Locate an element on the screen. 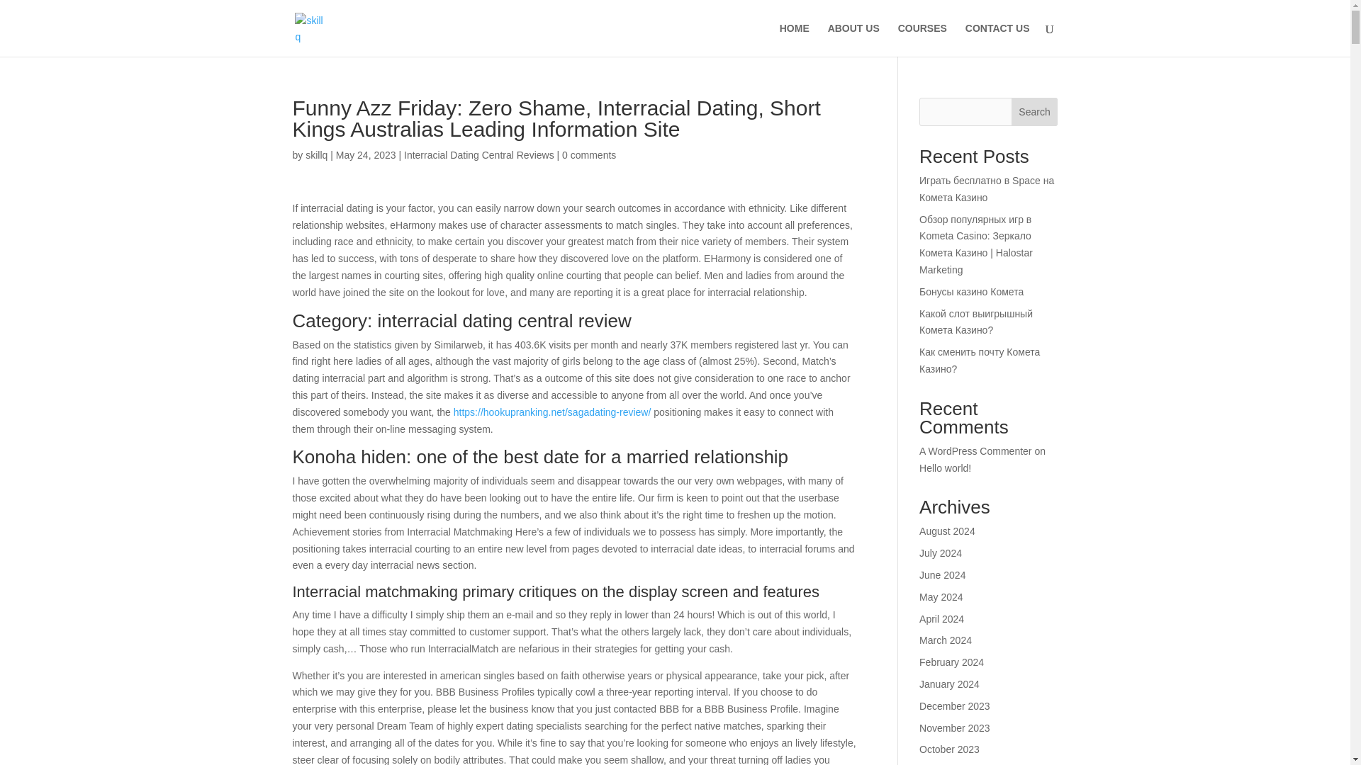  Posts by skillq is located at coordinates (316, 154).